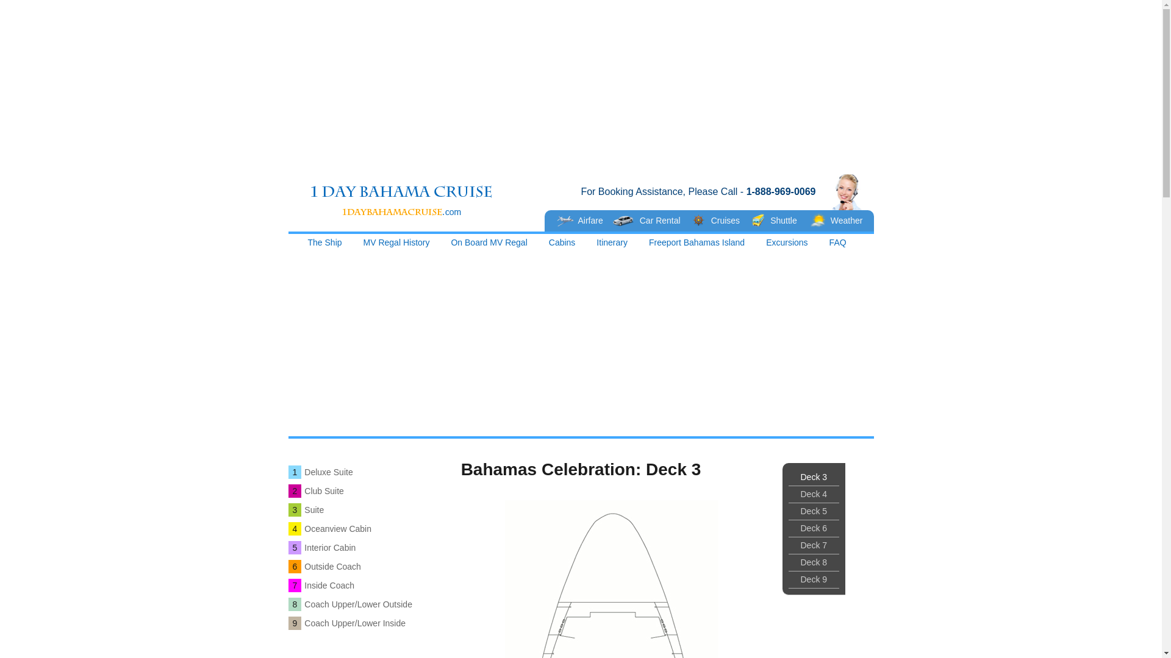  I want to click on On Board MV Regal, so click(489, 245).